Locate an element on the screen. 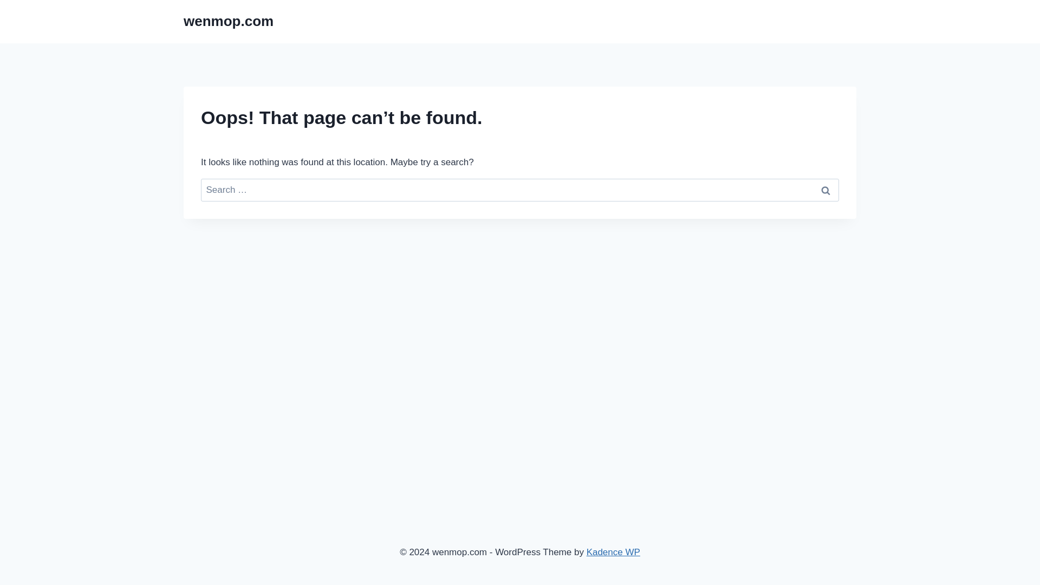 The height and width of the screenshot is (585, 1040). Search is located at coordinates (825, 190).